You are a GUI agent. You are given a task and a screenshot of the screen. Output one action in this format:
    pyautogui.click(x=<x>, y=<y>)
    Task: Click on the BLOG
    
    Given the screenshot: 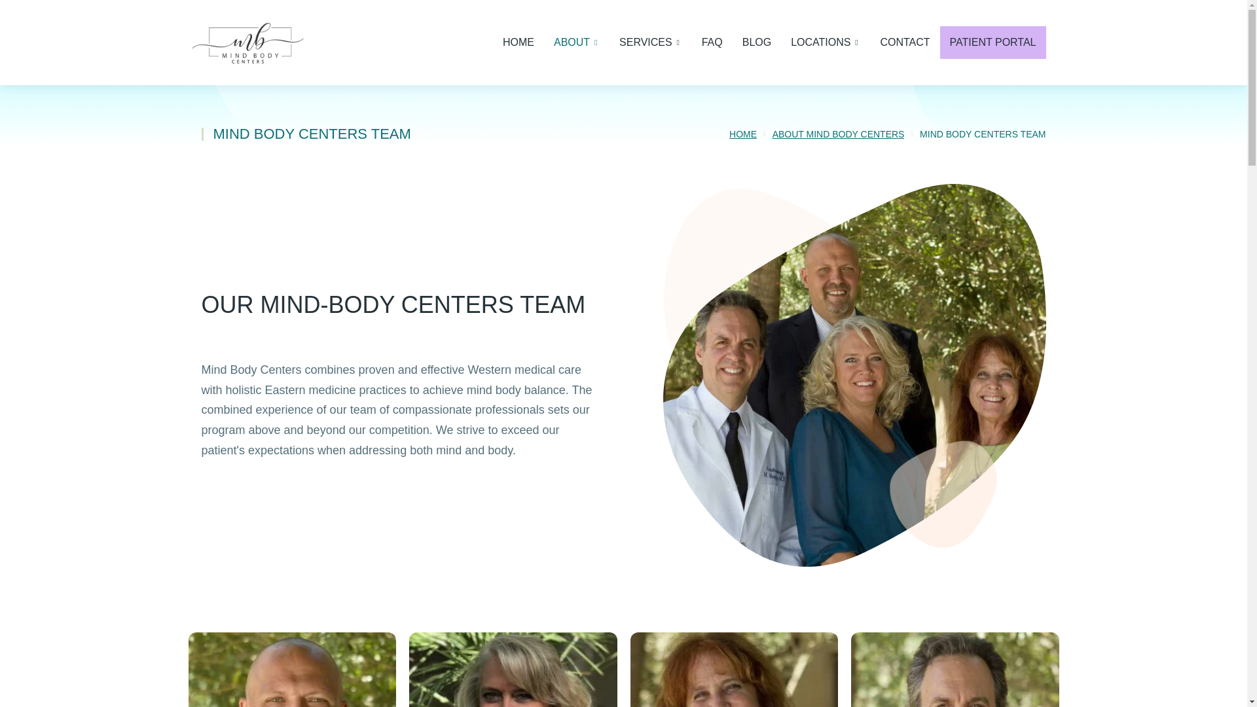 What is the action you would take?
    pyautogui.click(x=757, y=42)
    